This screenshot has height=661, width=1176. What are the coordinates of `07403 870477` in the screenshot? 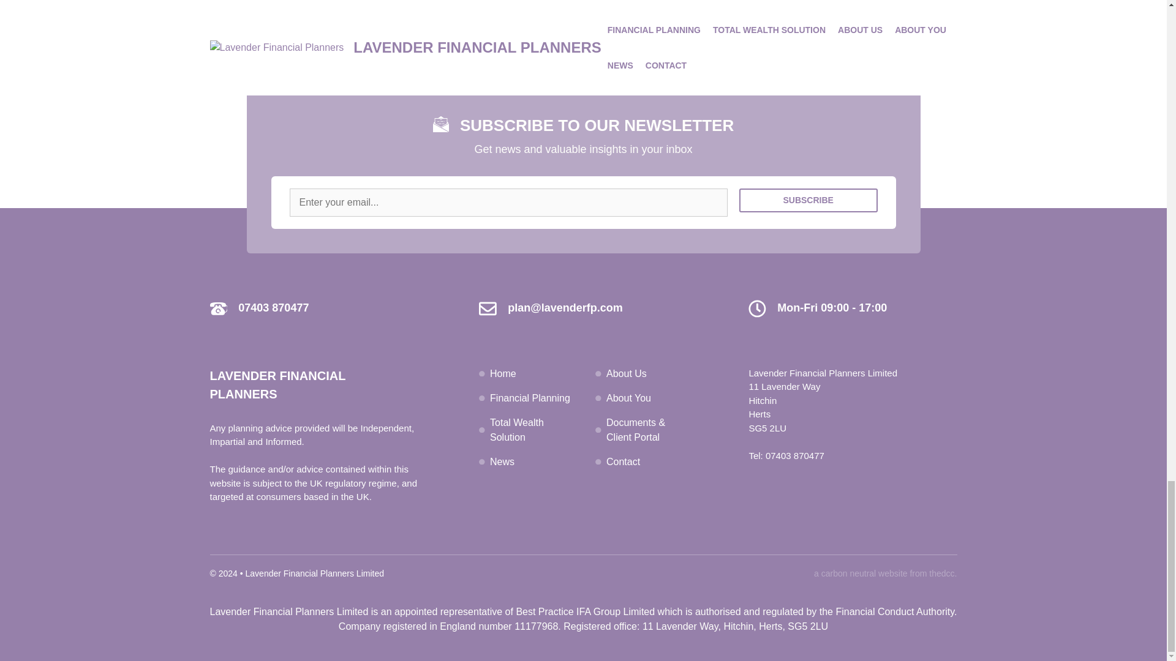 It's located at (794, 455).